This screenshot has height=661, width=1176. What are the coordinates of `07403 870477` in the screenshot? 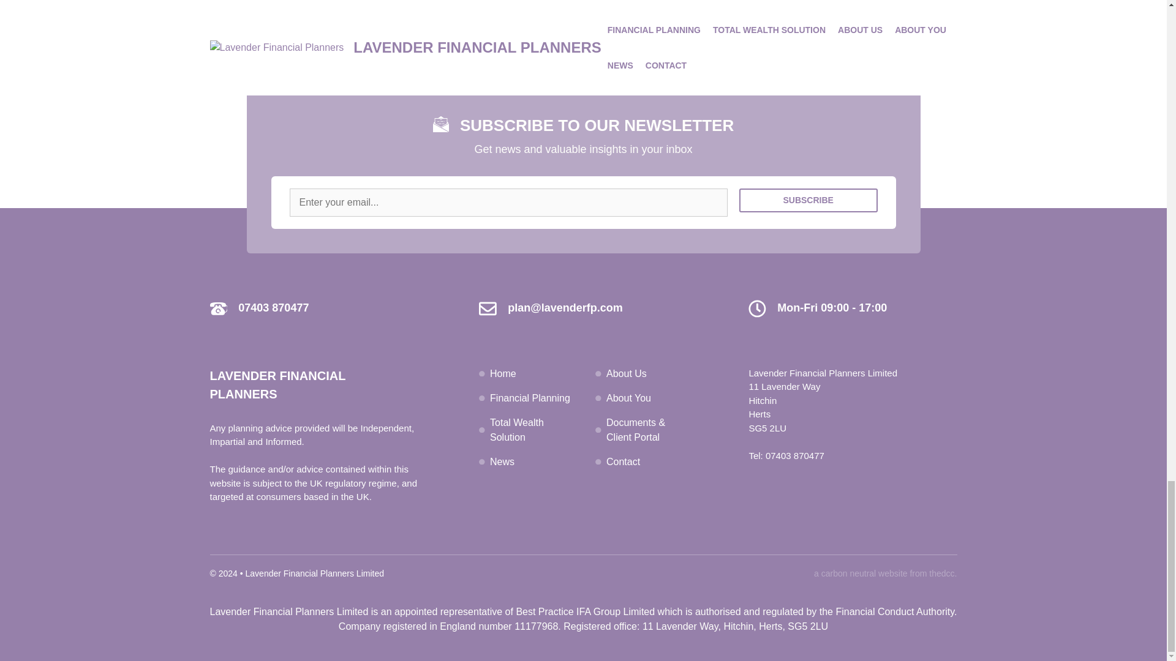 It's located at (794, 455).